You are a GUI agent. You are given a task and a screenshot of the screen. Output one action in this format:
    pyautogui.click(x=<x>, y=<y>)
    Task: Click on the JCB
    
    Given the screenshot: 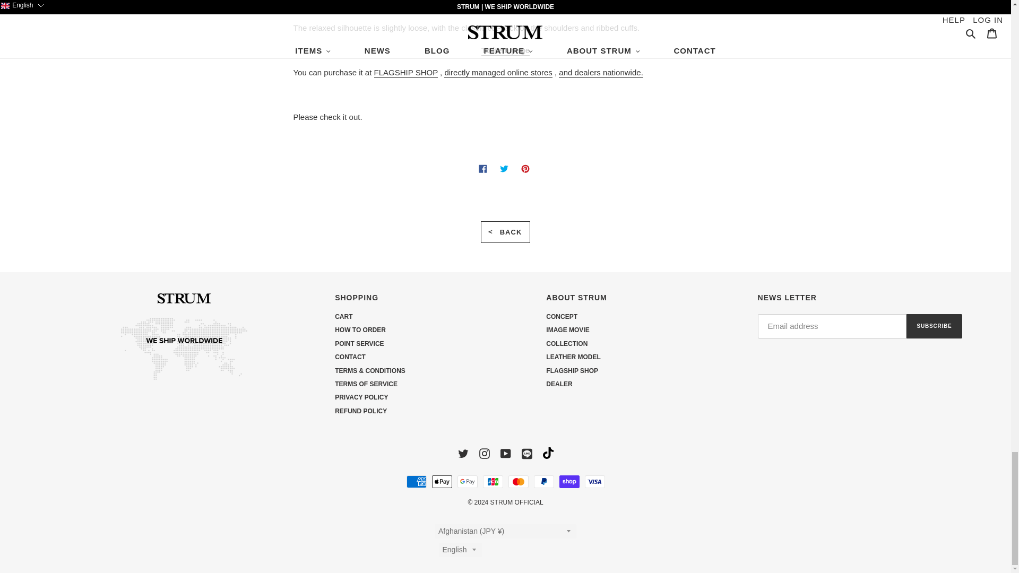 What is the action you would take?
    pyautogui.click(x=493, y=482)
    